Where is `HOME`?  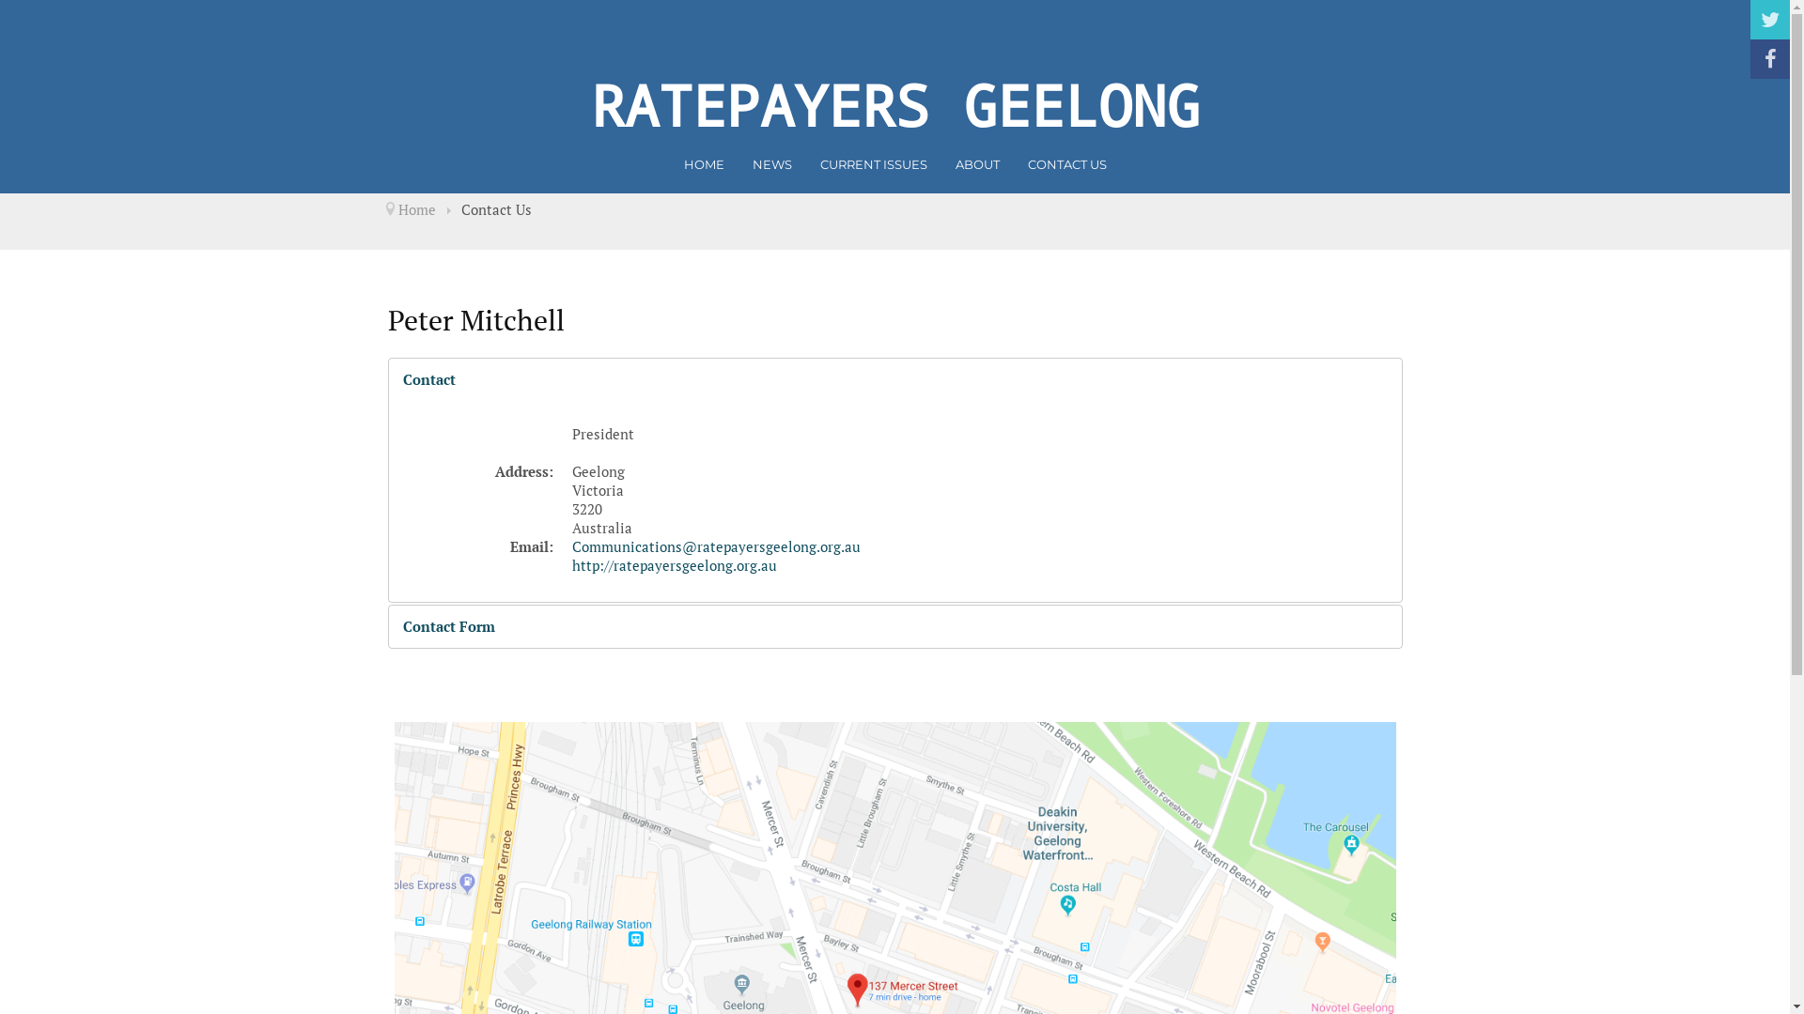
HOME is located at coordinates (705, 164).